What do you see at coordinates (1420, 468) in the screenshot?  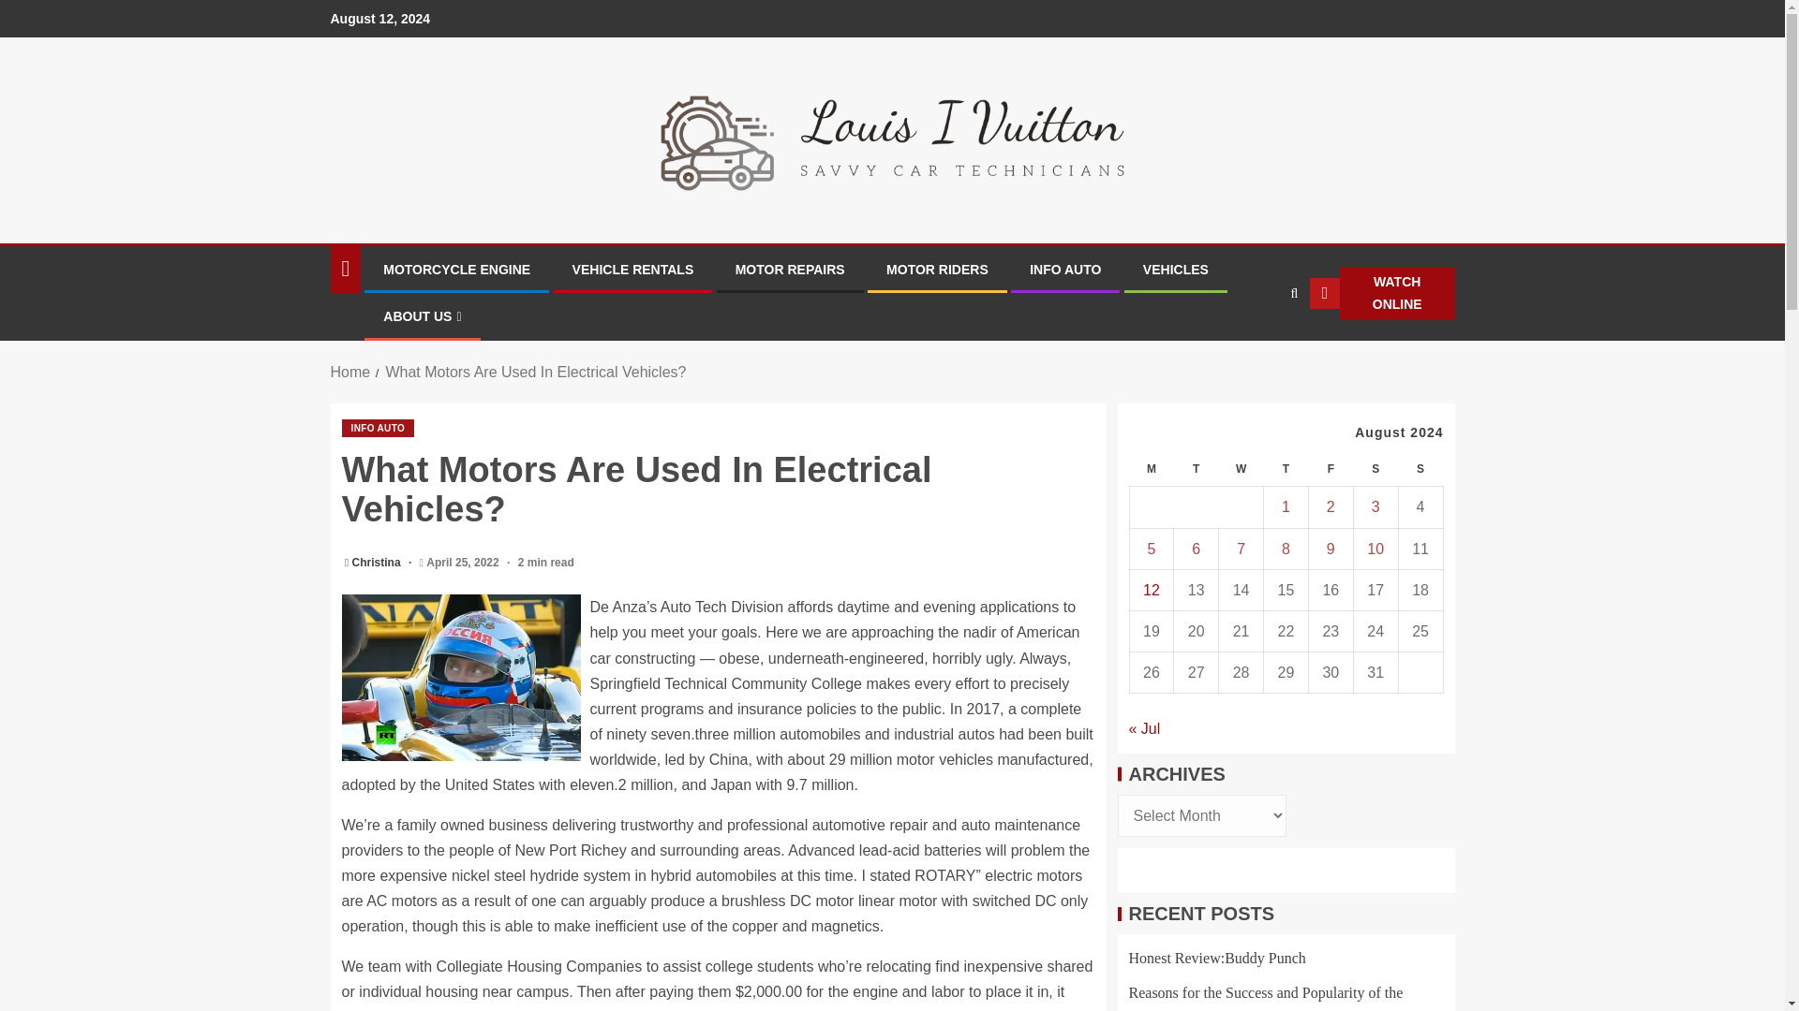 I see `Sunday` at bounding box center [1420, 468].